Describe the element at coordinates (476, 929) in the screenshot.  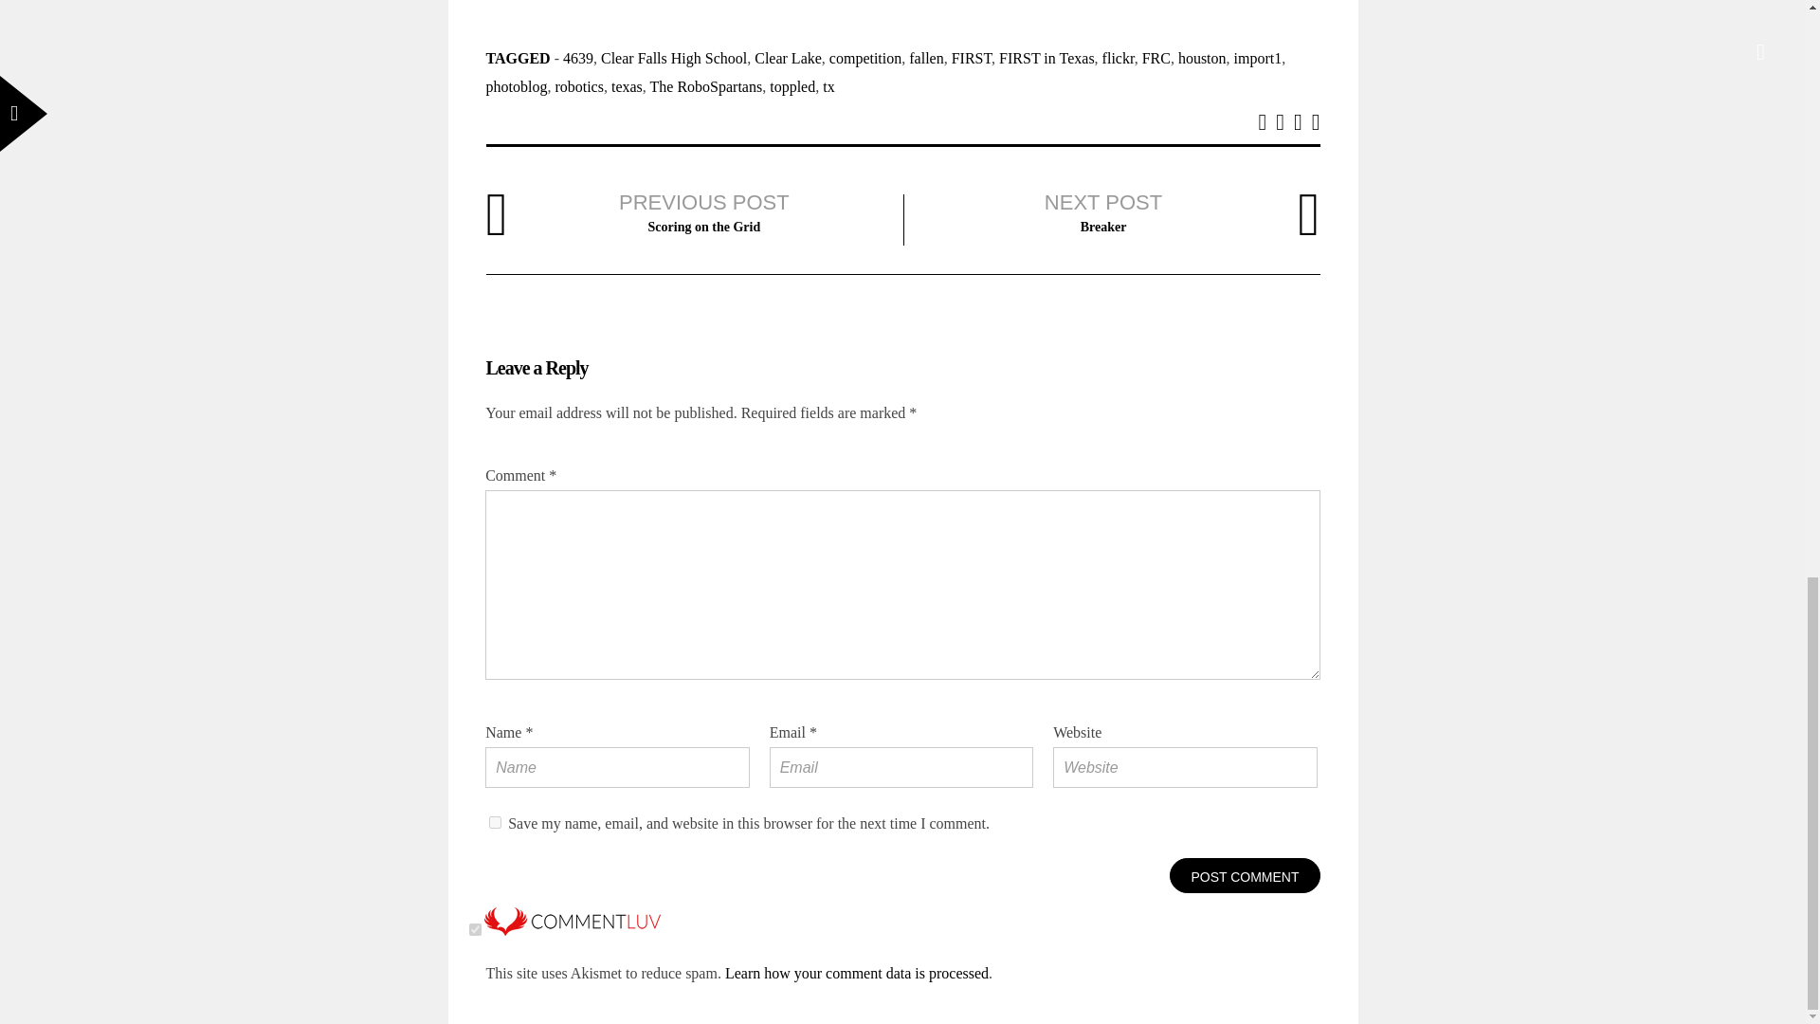
I see `on` at that location.